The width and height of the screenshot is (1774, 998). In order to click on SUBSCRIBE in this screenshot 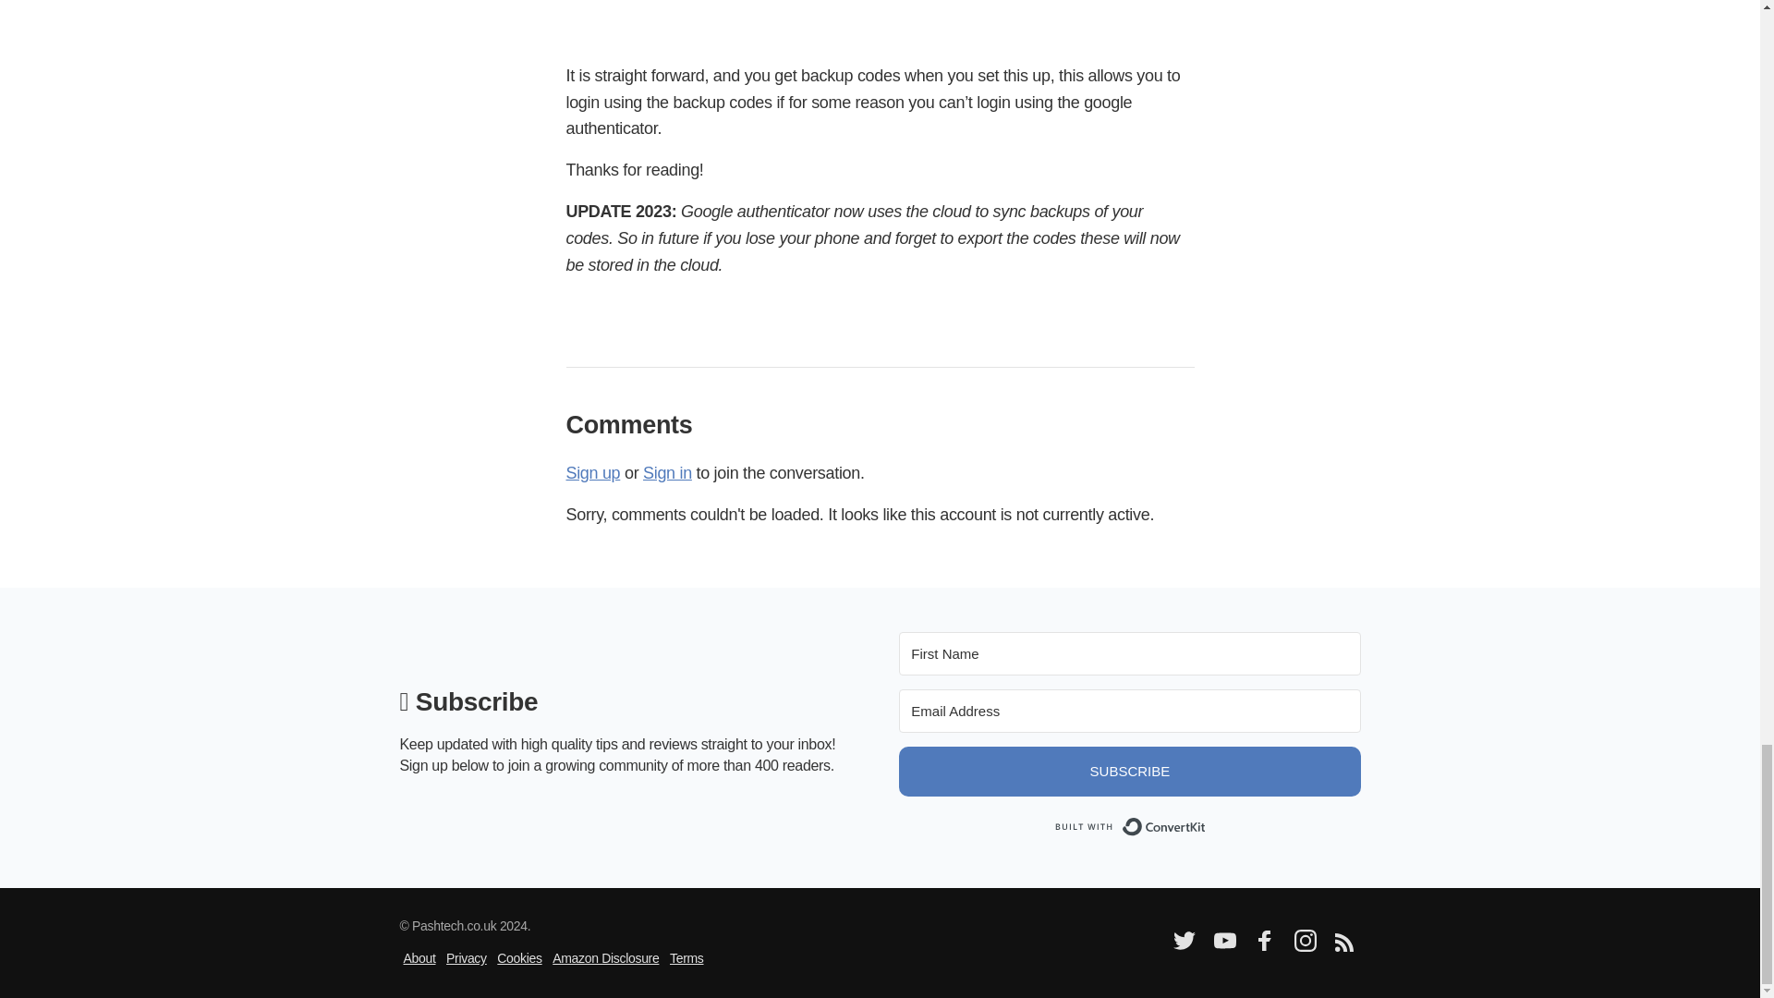, I will do `click(1129, 771)`.